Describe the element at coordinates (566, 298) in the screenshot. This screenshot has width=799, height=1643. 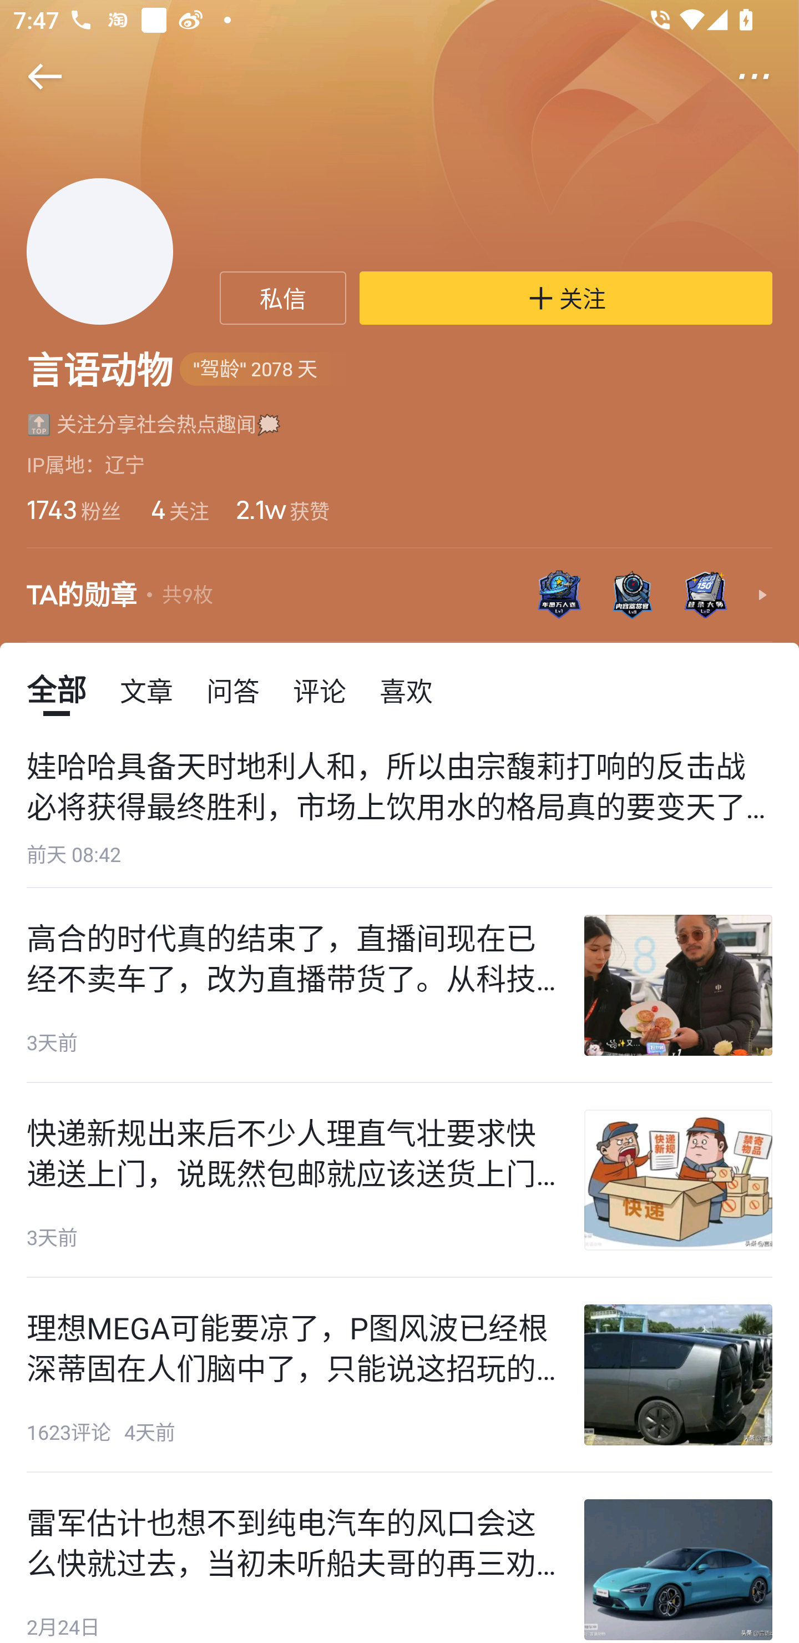
I see ` 关注` at that location.